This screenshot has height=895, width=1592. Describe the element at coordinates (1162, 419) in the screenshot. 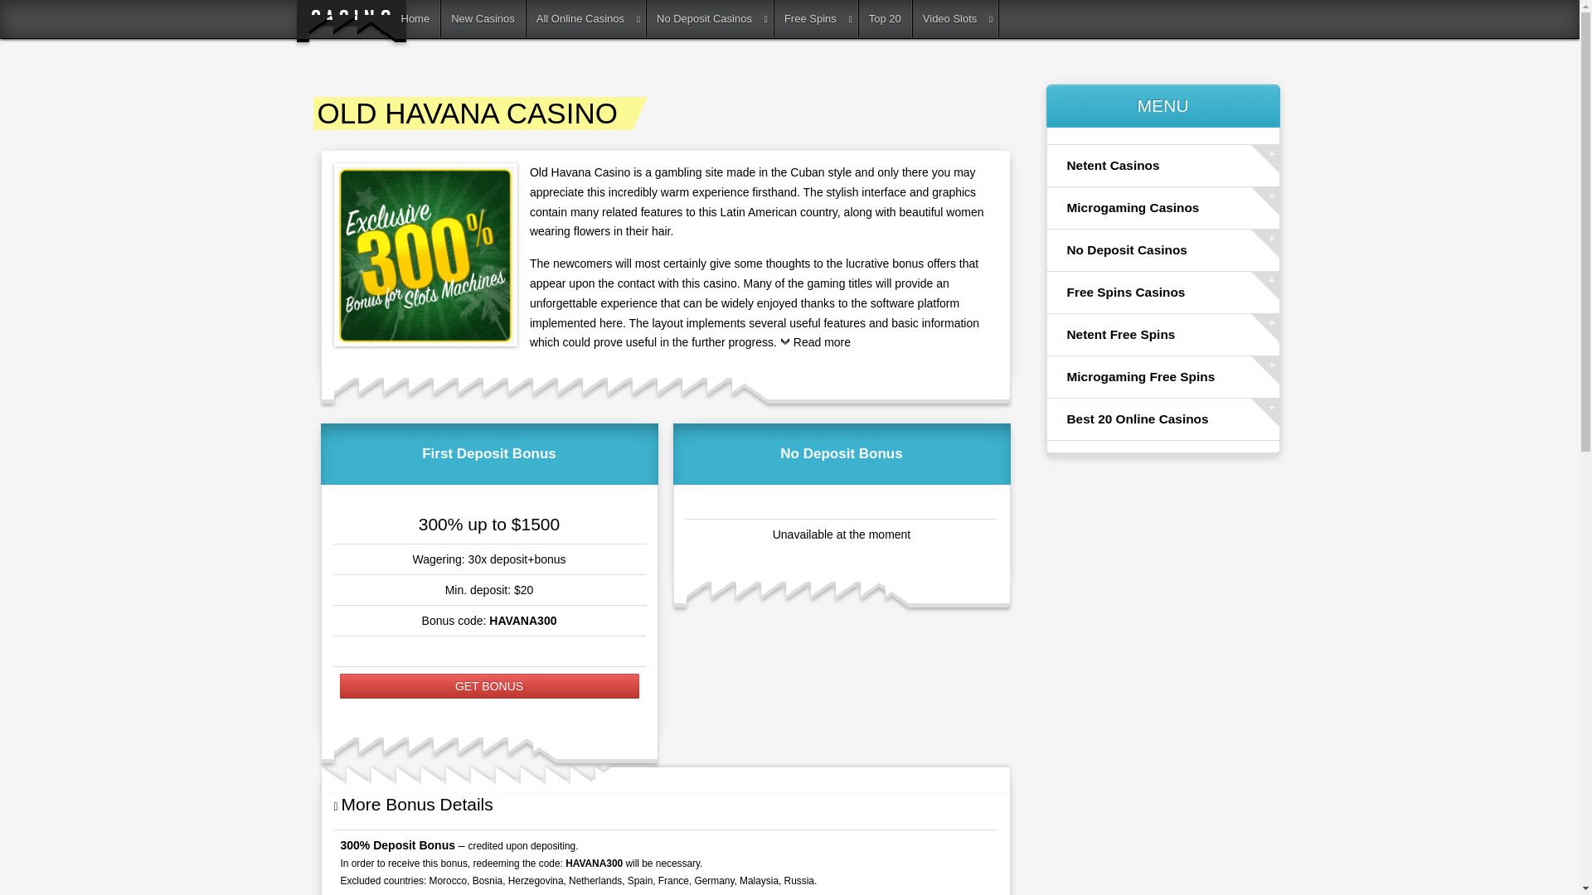

I see `Best 20 Online Casinos` at that location.